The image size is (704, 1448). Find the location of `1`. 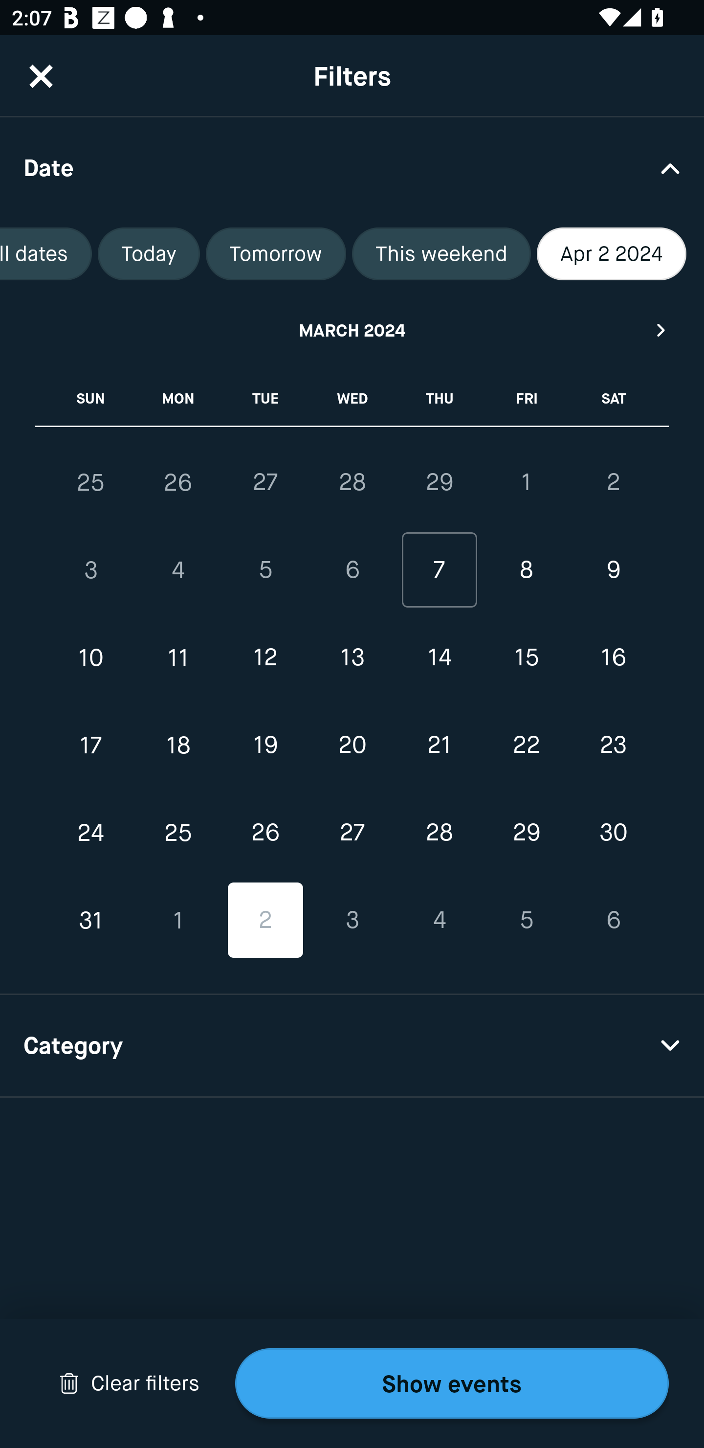

1 is located at coordinates (178, 920).